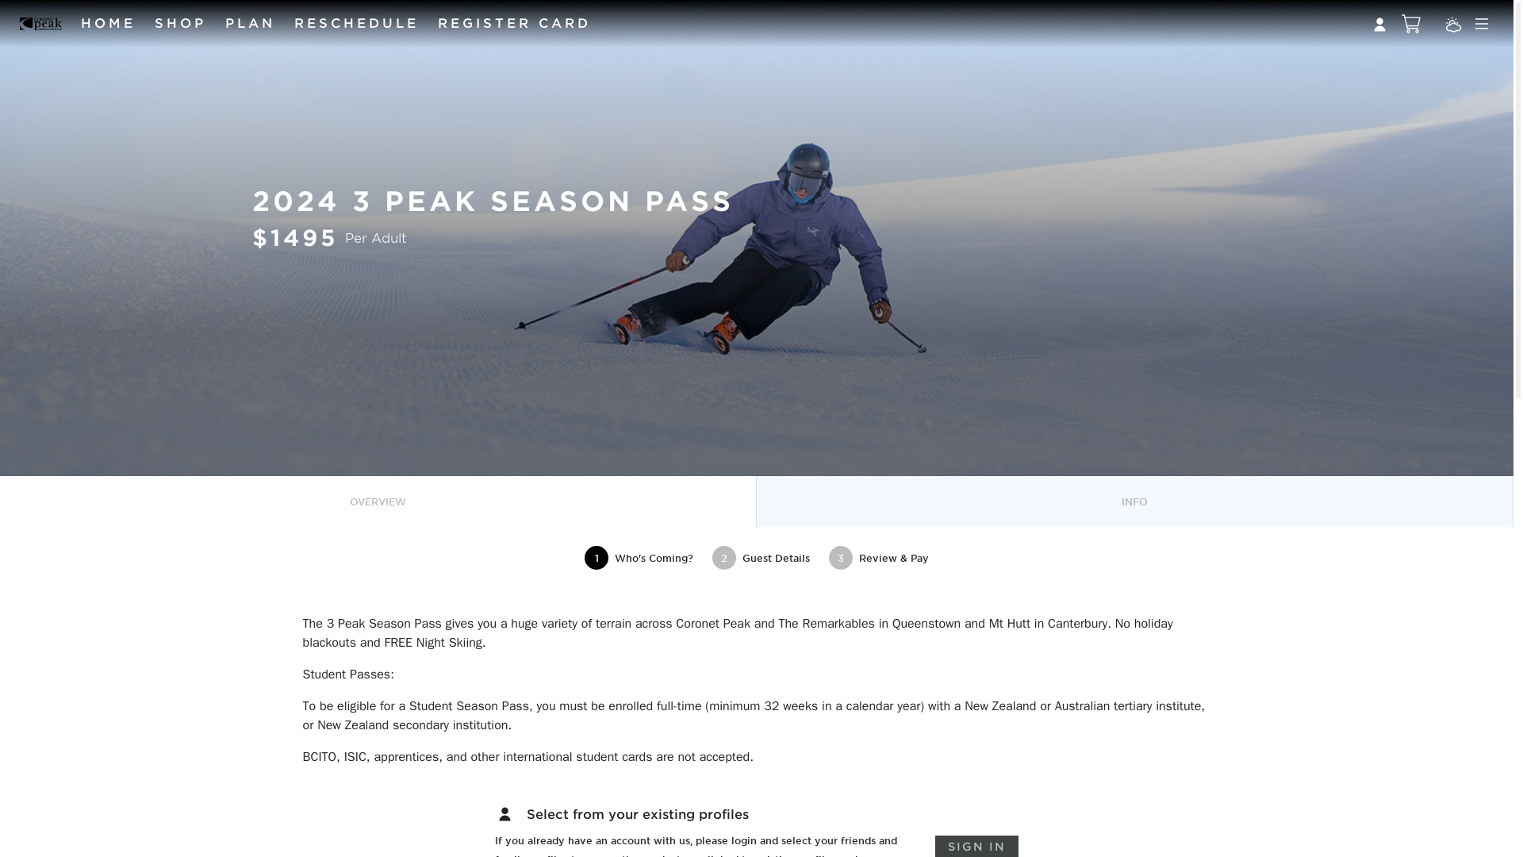 The width and height of the screenshot is (1523, 857). I want to click on REGISTER CARD, so click(514, 24).